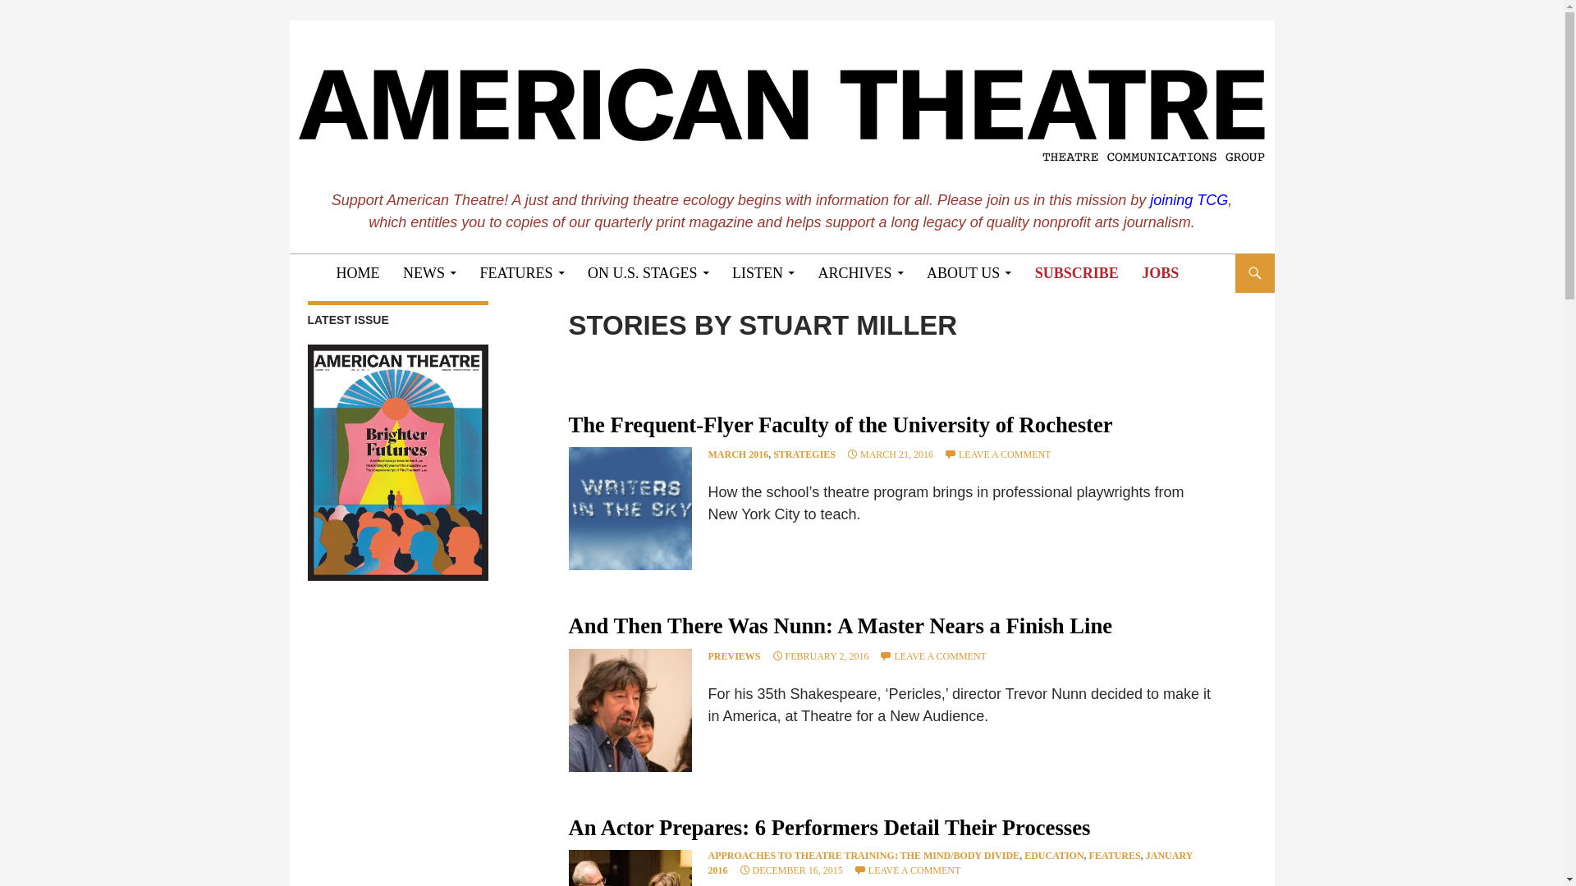  What do you see at coordinates (437, 272) in the screenshot?
I see `AMERICAN THEATRE` at bounding box center [437, 272].